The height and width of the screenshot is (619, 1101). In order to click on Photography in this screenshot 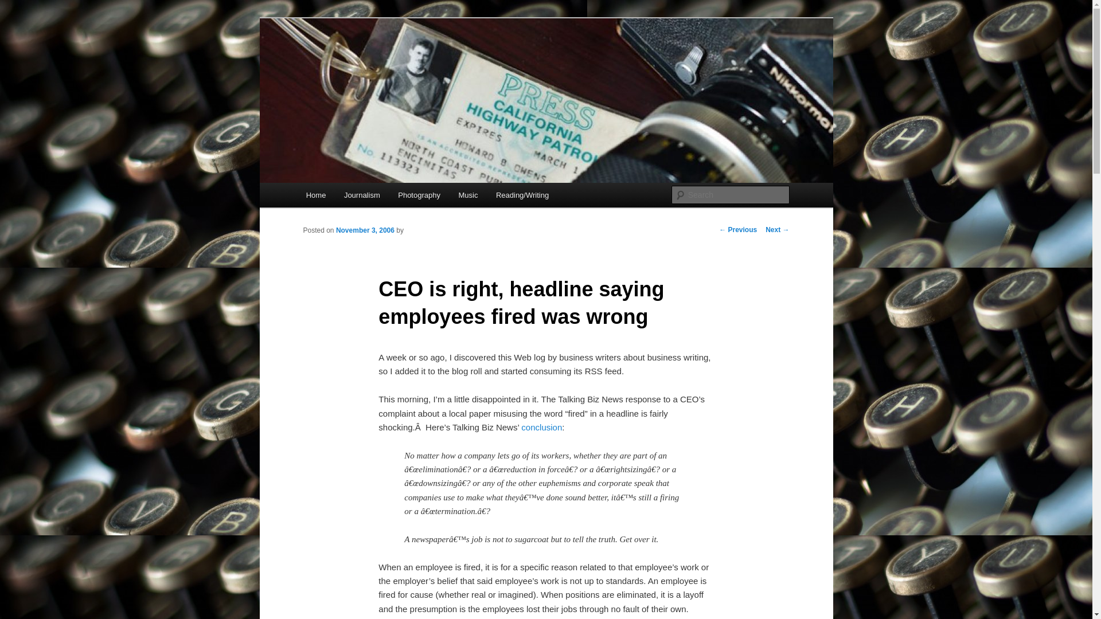, I will do `click(419, 195)`.